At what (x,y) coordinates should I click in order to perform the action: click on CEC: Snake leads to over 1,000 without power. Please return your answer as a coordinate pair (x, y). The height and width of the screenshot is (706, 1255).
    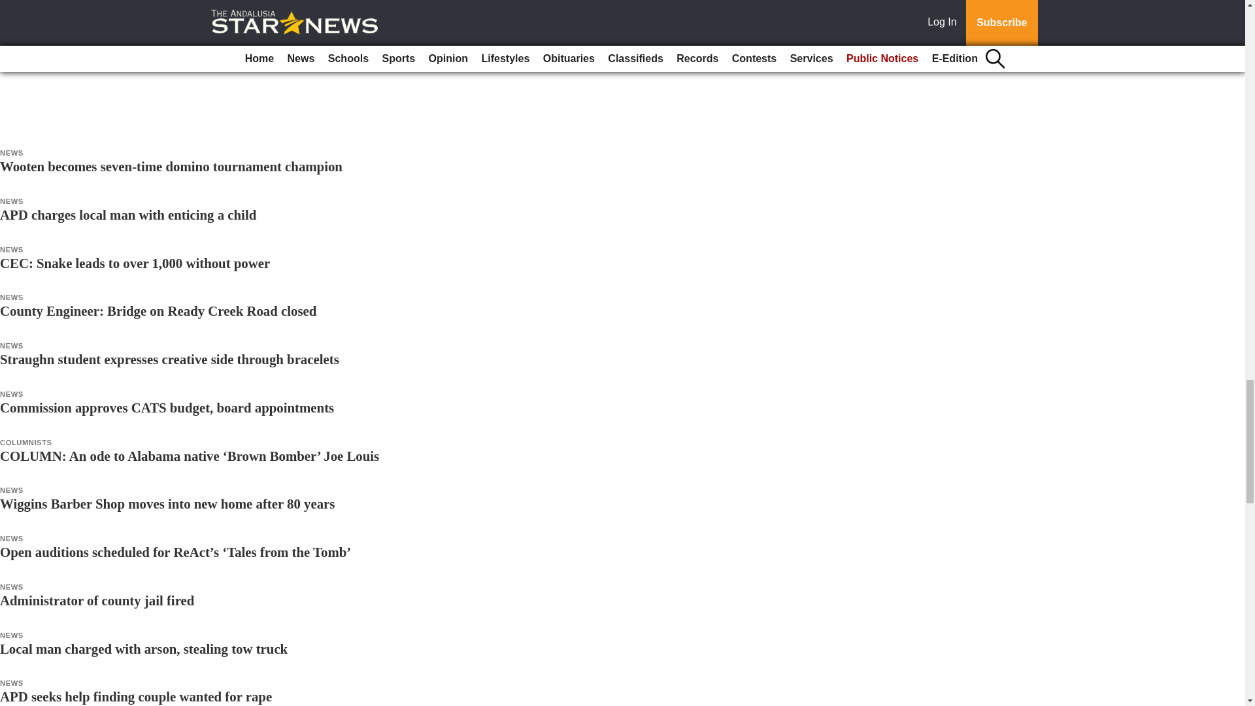
    Looking at the image, I should click on (135, 263).